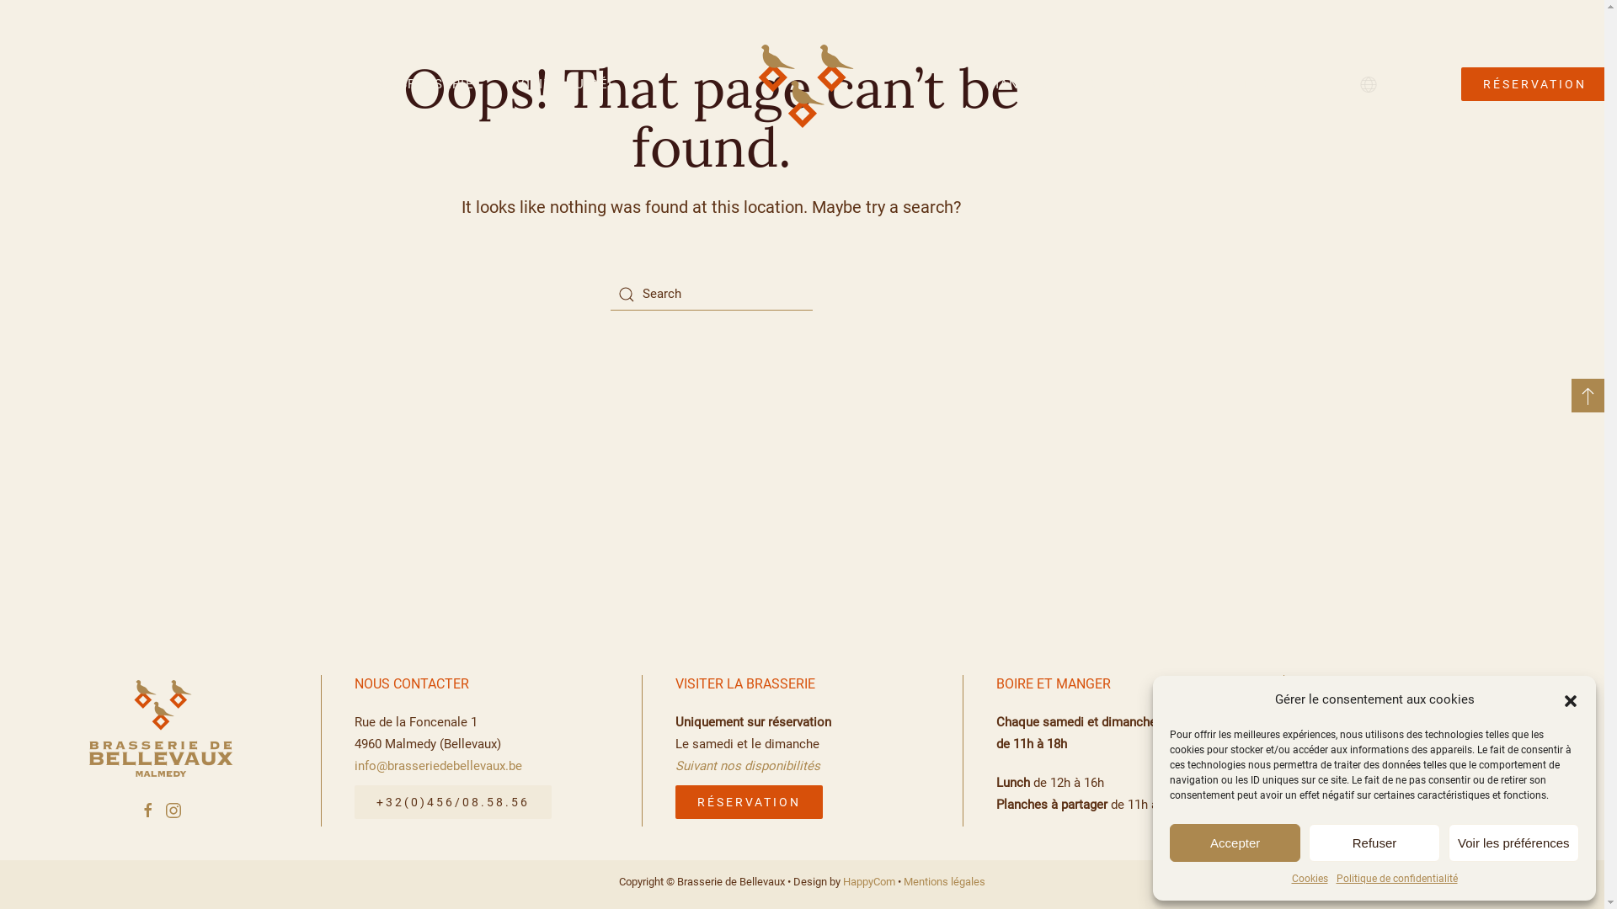 The image size is (1617, 909). What do you see at coordinates (278, 84) in the screenshot?
I see `ACCUEIL` at bounding box center [278, 84].